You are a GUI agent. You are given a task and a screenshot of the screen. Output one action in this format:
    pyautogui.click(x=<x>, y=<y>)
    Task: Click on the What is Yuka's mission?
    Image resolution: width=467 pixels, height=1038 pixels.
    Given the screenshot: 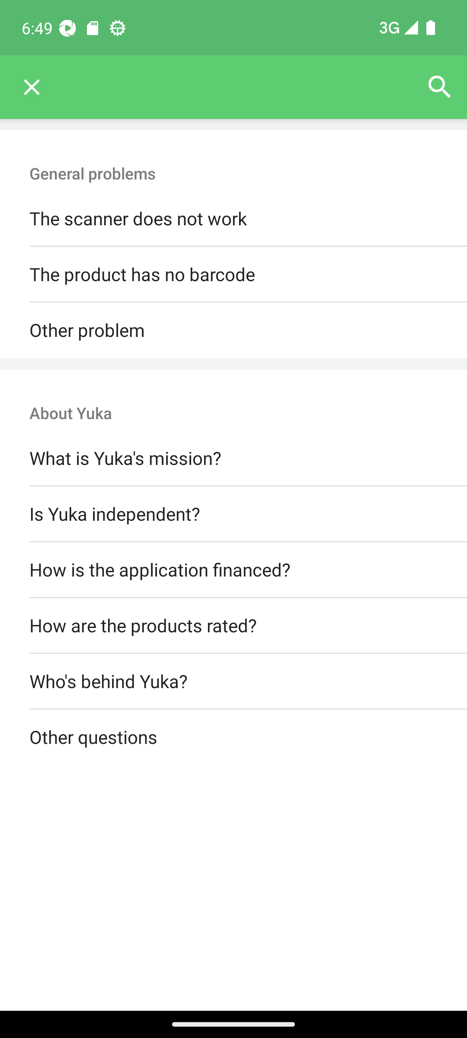 What is the action you would take?
    pyautogui.click(x=233, y=458)
    